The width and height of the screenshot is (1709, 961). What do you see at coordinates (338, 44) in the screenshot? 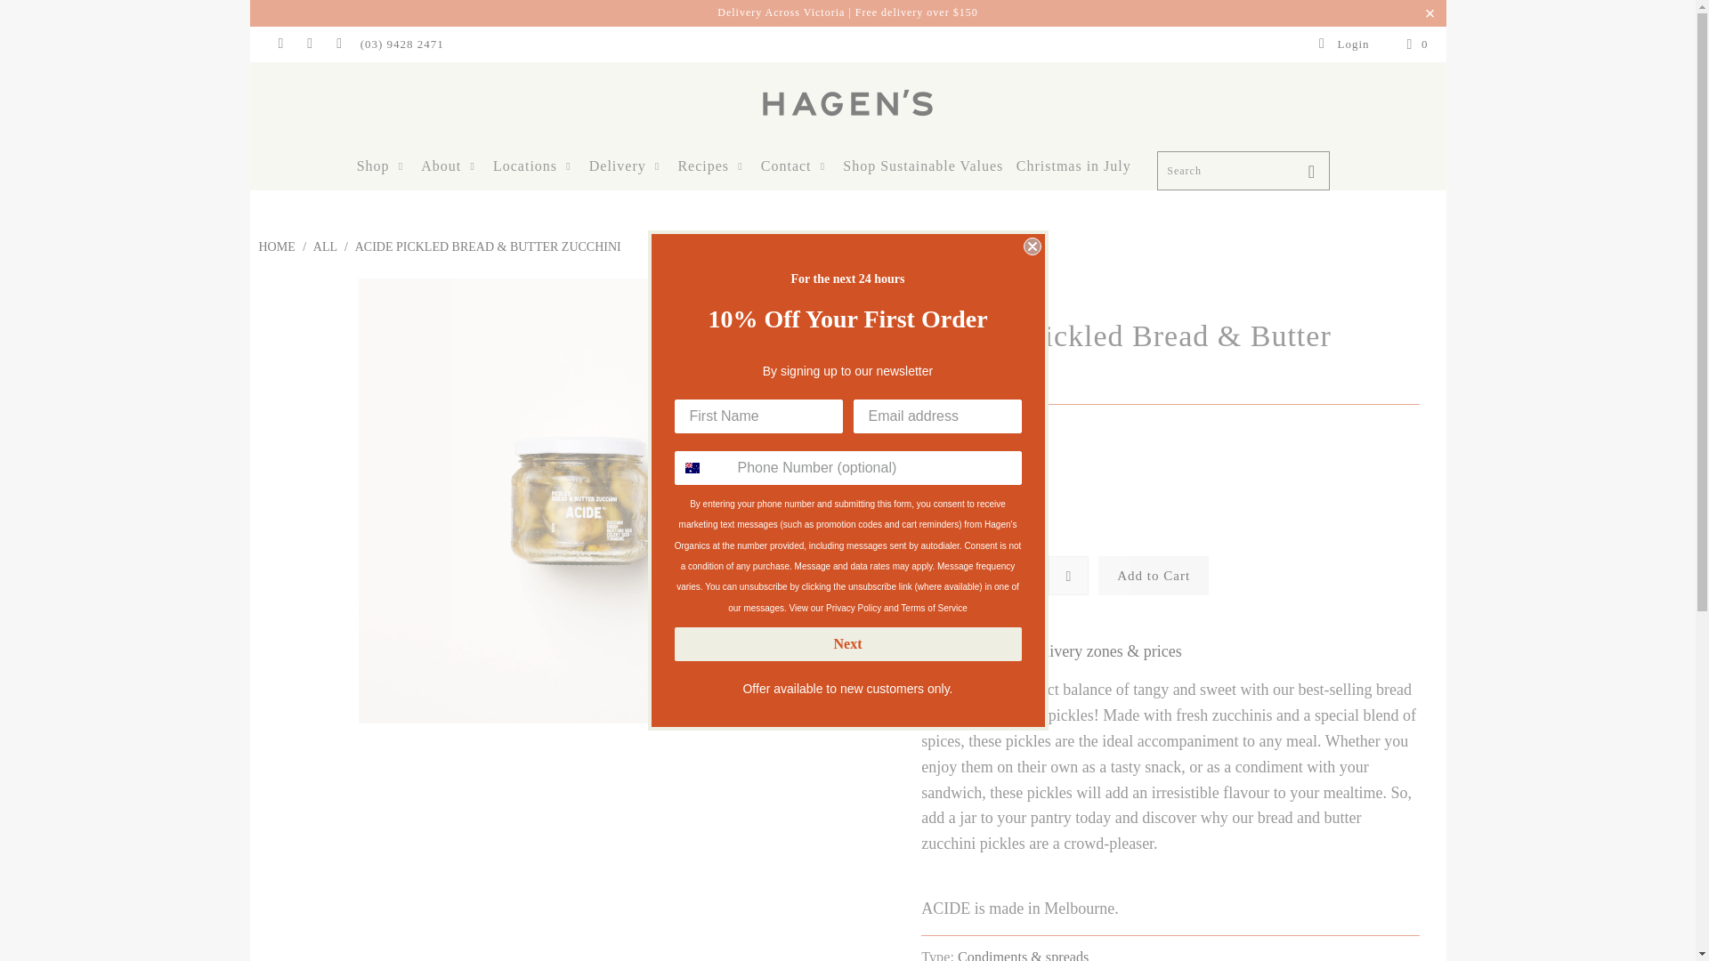
I see `Email Hagen's Organics` at bounding box center [338, 44].